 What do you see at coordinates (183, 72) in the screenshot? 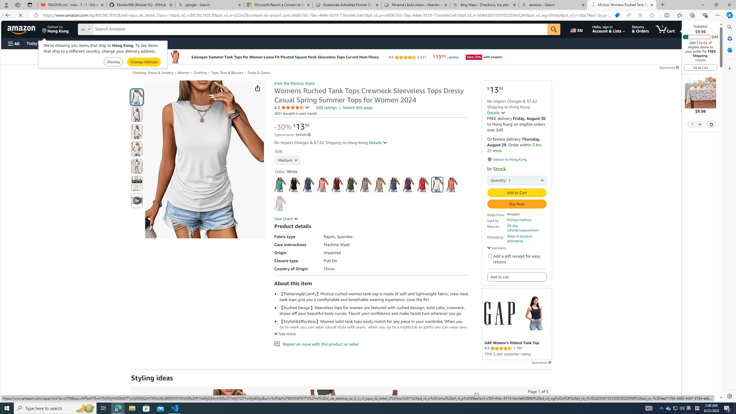
I see `Women` at bounding box center [183, 72].